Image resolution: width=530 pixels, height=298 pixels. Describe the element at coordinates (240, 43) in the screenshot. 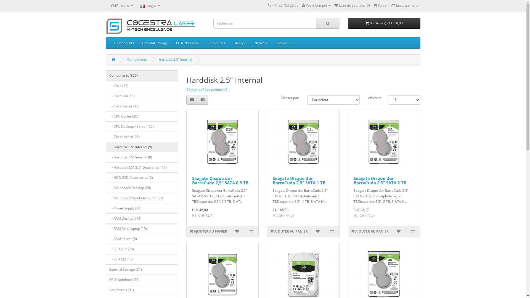

I see `Lifestyle` at that location.